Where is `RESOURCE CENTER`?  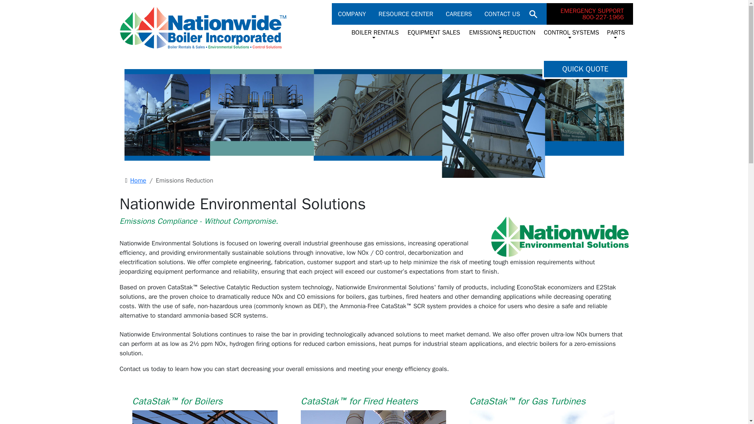 RESOURCE CENTER is located at coordinates (502, 14).